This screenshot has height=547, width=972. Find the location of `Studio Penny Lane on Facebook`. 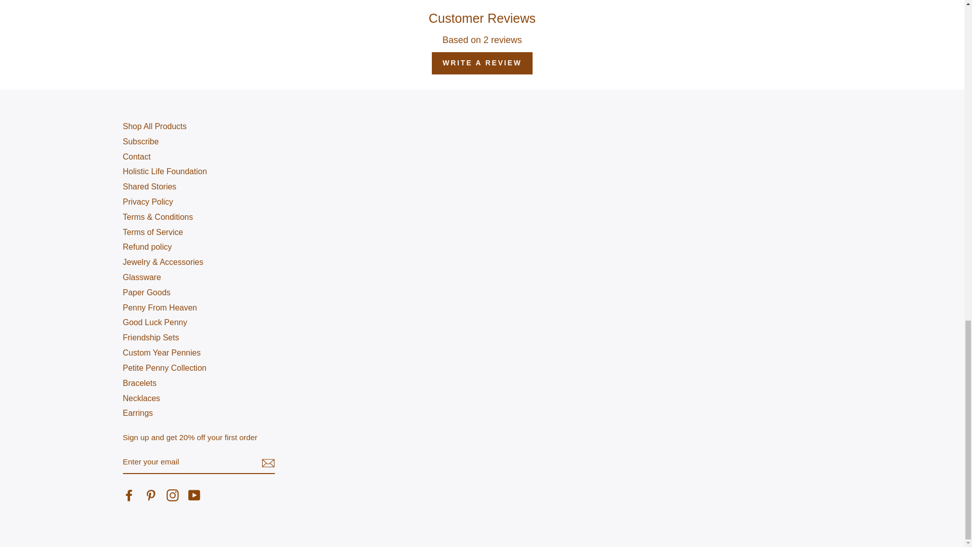

Studio Penny Lane on Facebook is located at coordinates (129, 495).